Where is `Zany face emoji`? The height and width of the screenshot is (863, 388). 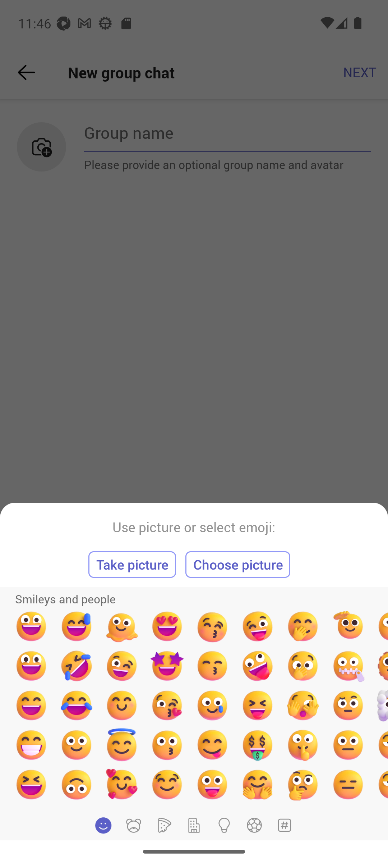 Zany face emoji is located at coordinates (258, 666).